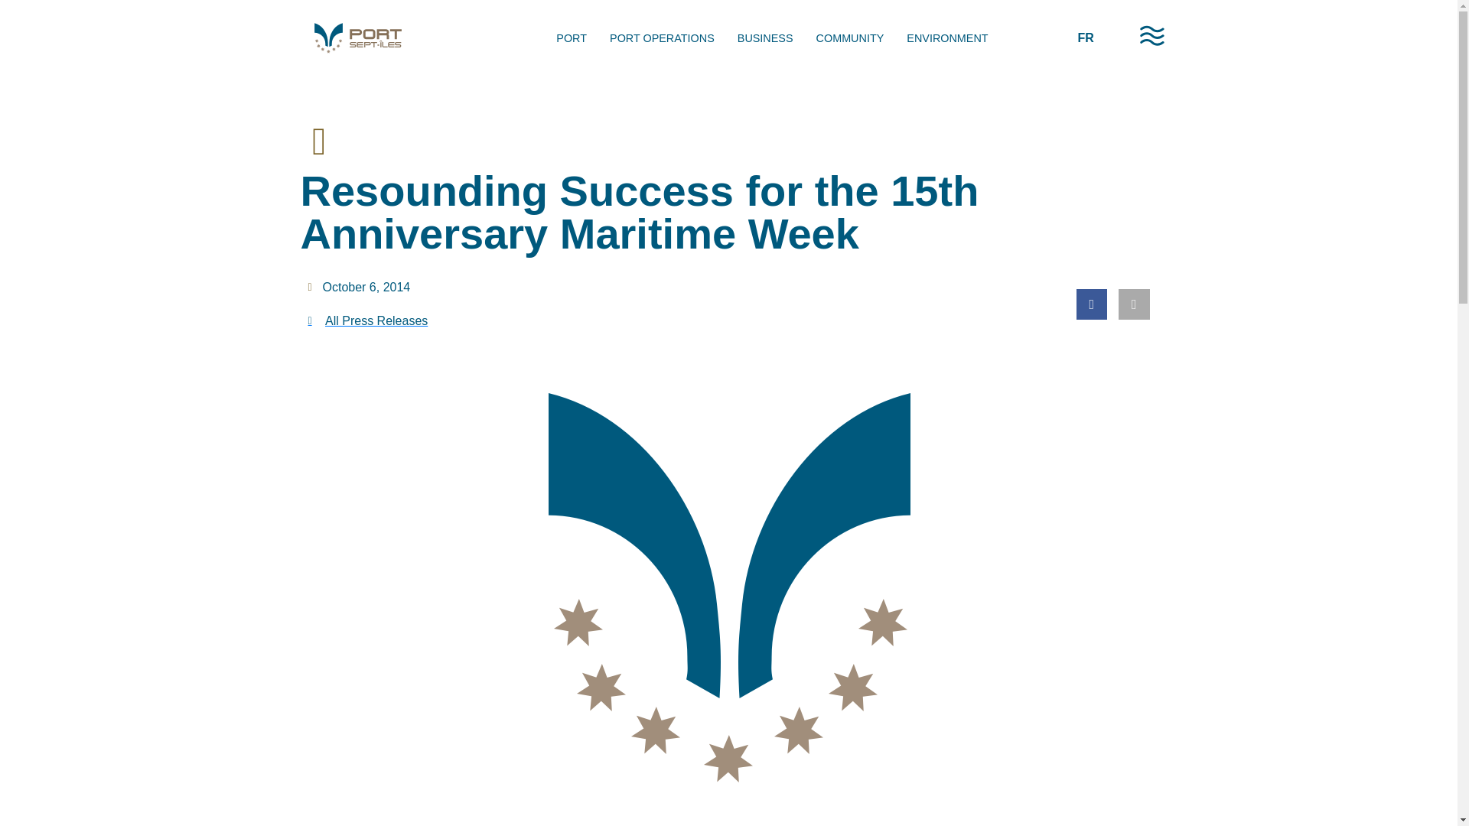 This screenshot has width=1469, height=826. I want to click on FR, so click(1085, 38).